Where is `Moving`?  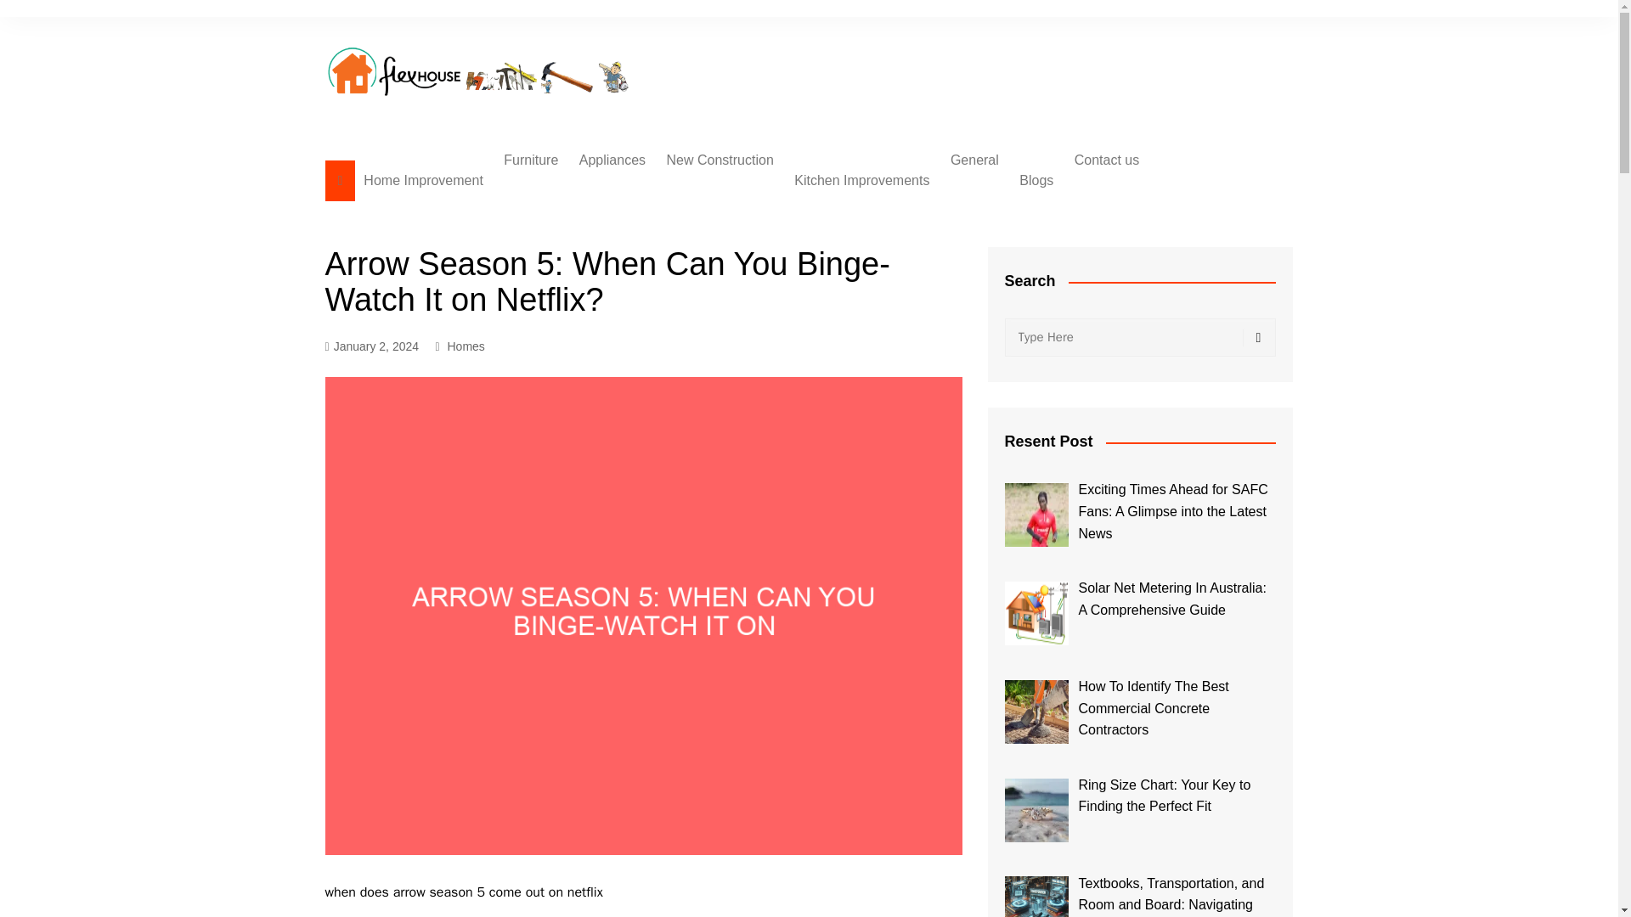 Moving is located at coordinates (751, 390).